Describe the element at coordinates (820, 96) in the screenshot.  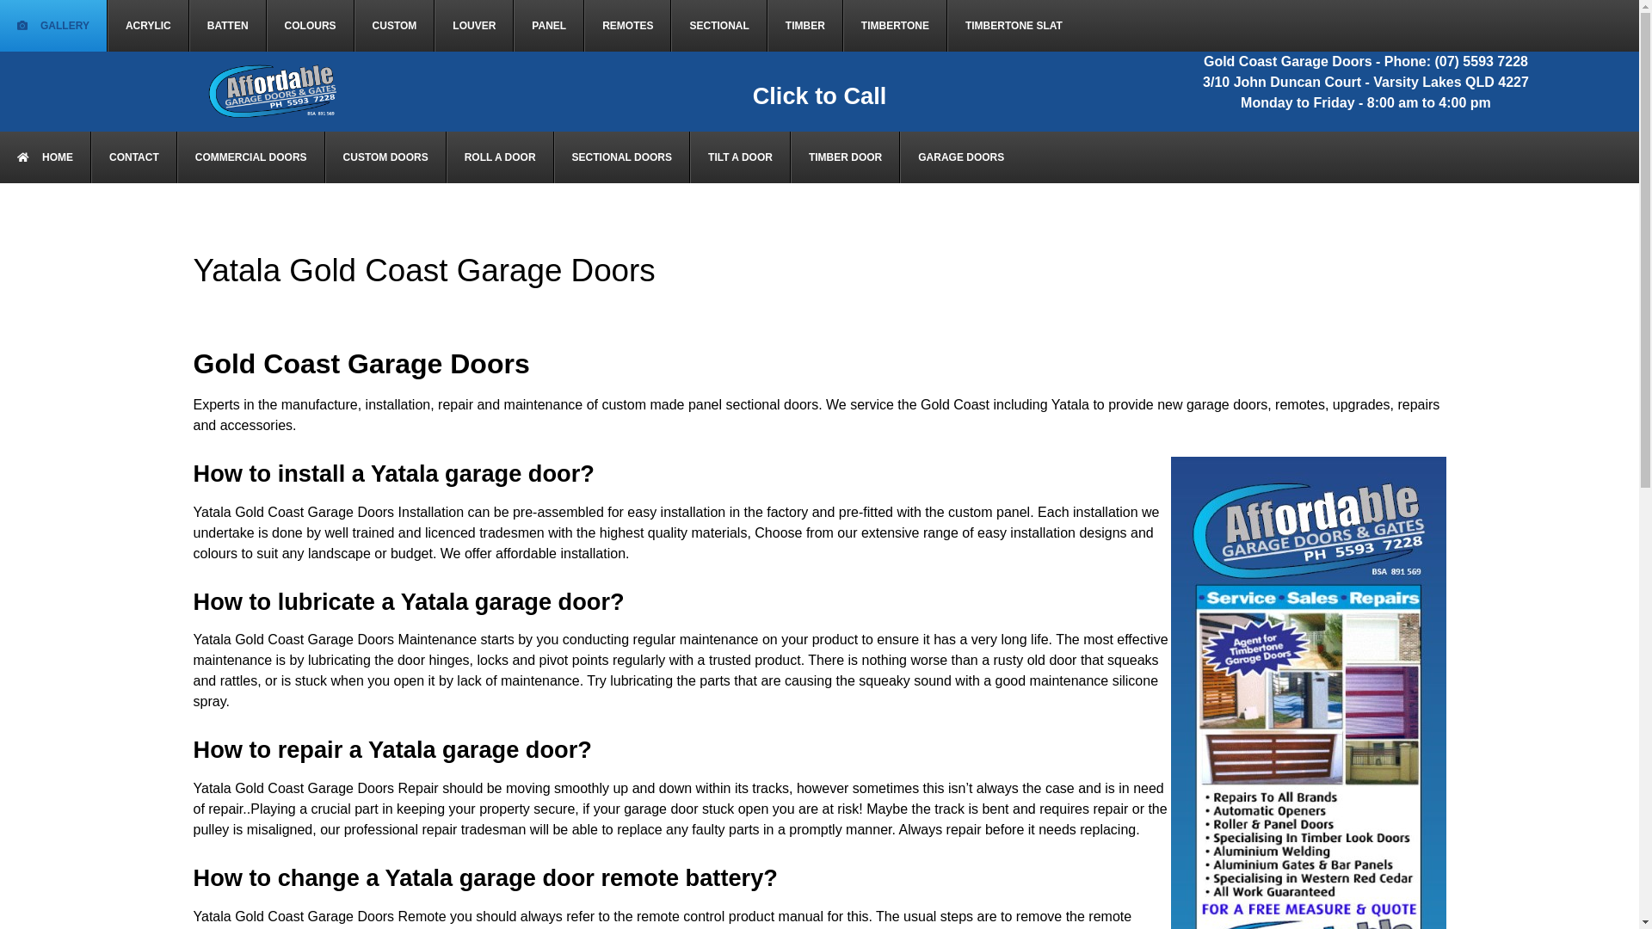
I see `Click to Call` at that location.